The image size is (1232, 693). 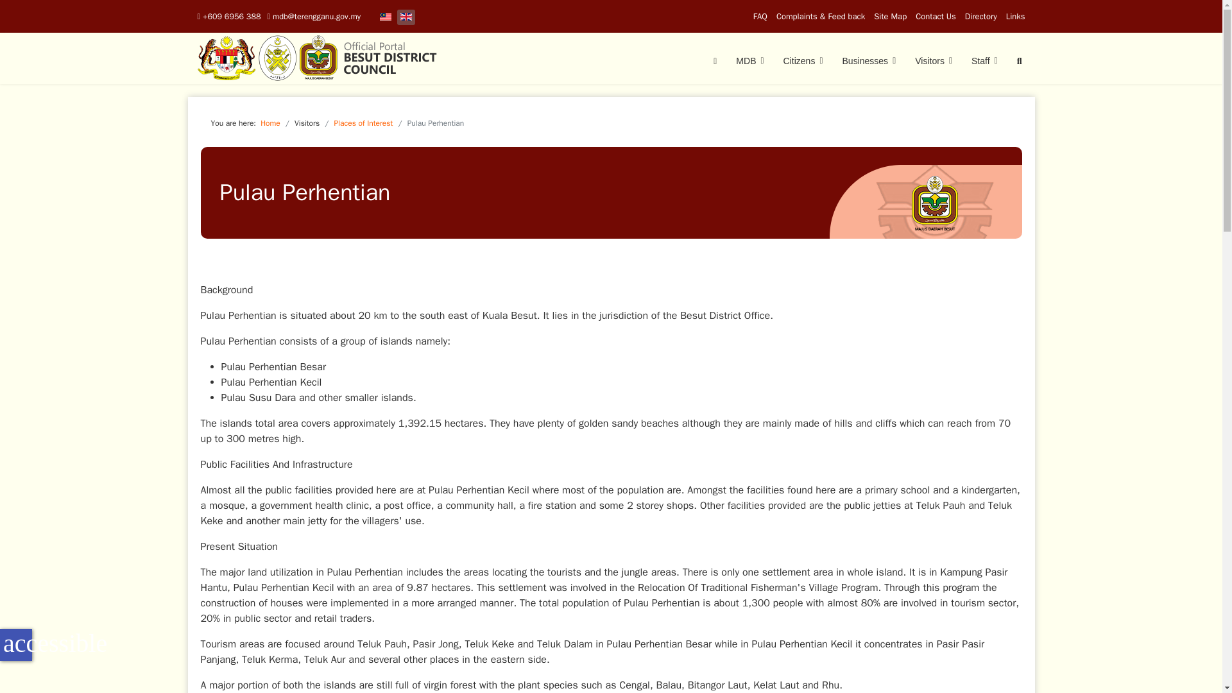 I want to click on Bahasa Melayu , so click(x=385, y=17).